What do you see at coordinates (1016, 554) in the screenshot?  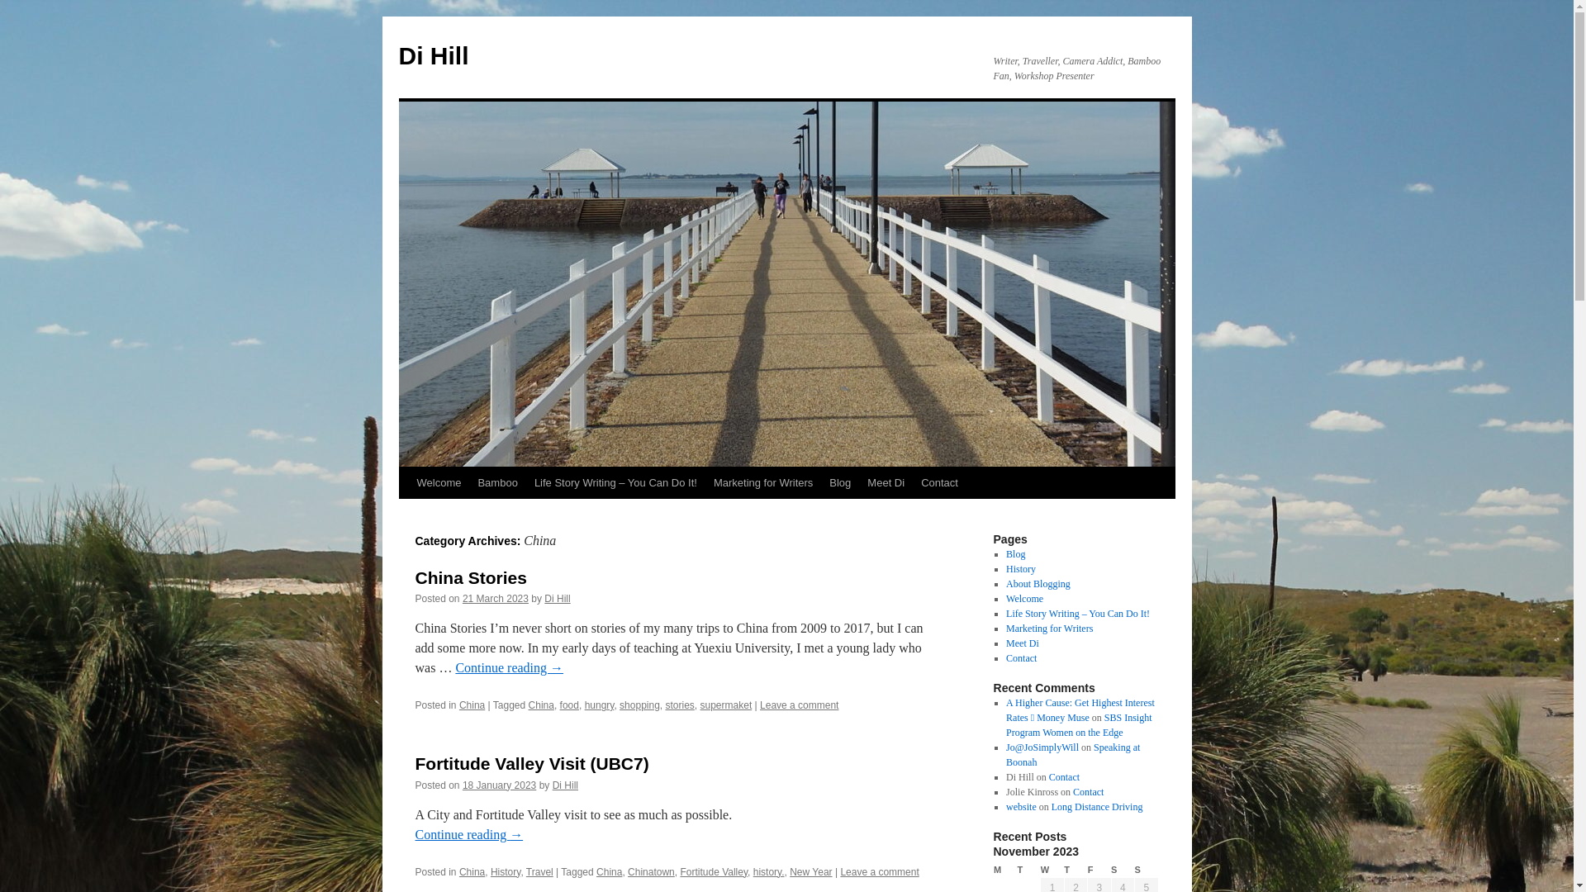 I see `Blog` at bounding box center [1016, 554].